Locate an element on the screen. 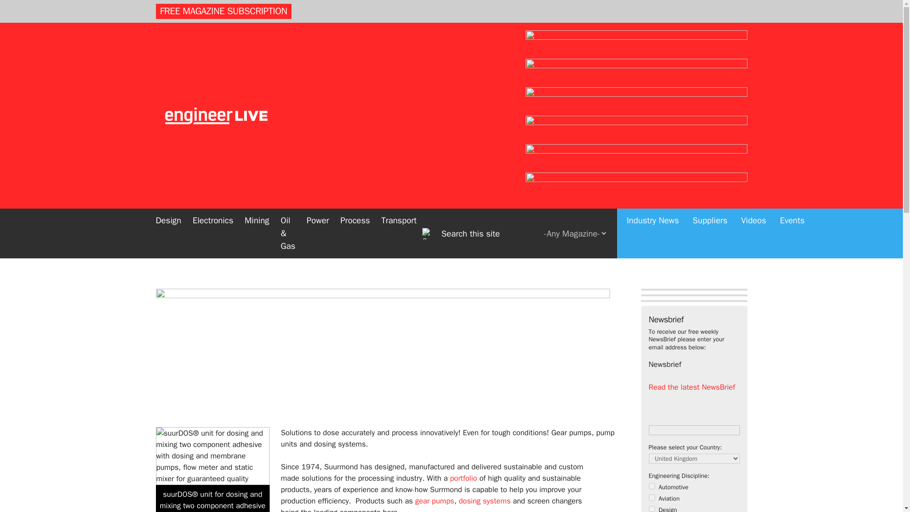 The width and height of the screenshot is (910, 512). aviation is located at coordinates (651, 498).